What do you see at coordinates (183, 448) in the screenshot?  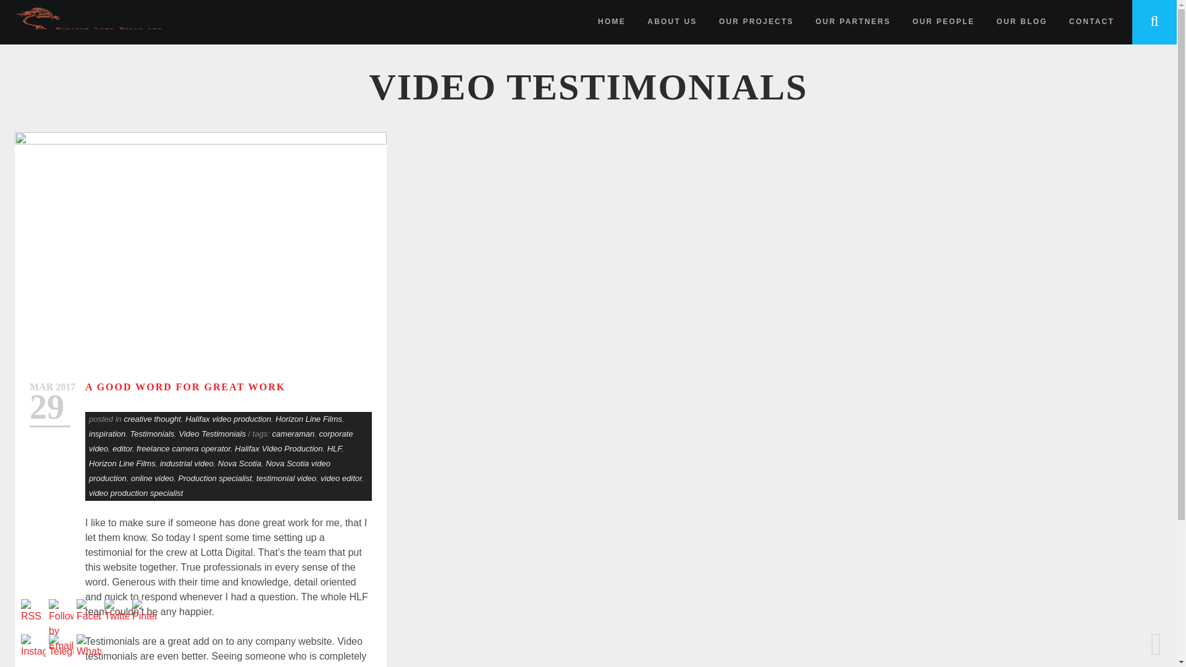 I see `freelance camera operator` at bounding box center [183, 448].